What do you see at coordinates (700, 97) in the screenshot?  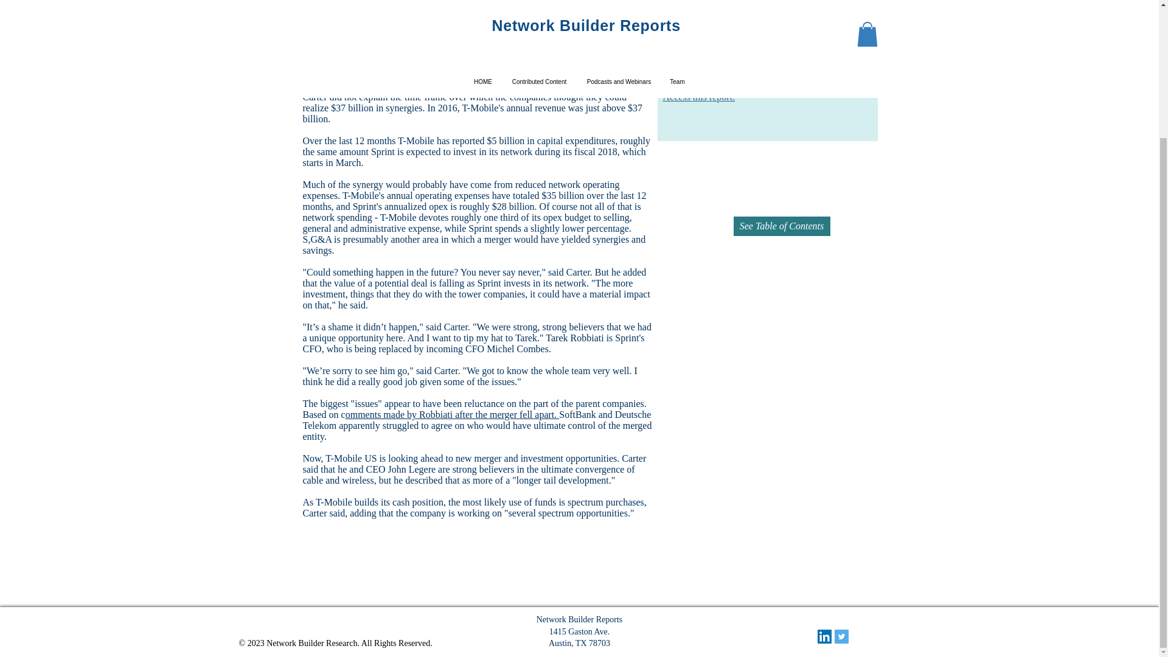 I see `Access this report.` at bounding box center [700, 97].